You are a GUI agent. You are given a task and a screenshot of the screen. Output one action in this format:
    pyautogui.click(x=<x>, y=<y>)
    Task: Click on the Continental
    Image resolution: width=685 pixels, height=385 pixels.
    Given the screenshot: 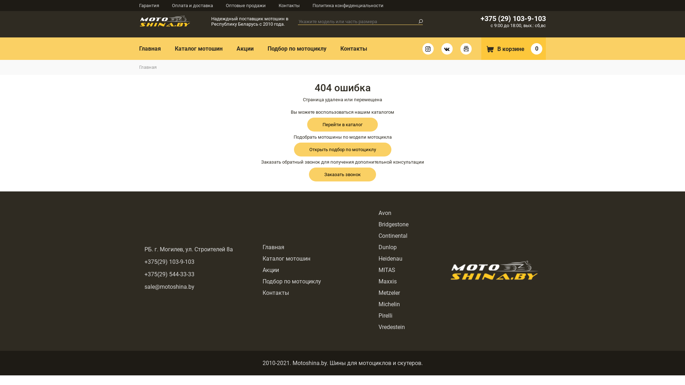 What is the action you would take?
    pyautogui.click(x=392, y=236)
    